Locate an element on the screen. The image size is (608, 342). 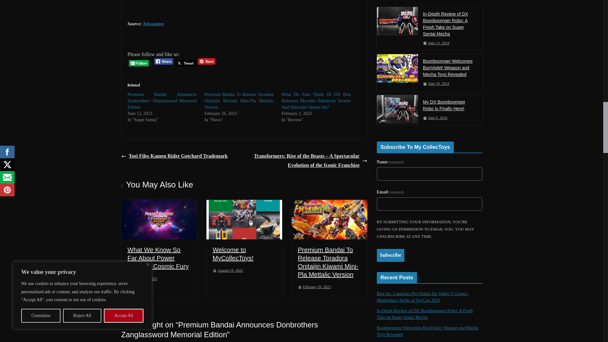
Tweet is located at coordinates (185, 63).